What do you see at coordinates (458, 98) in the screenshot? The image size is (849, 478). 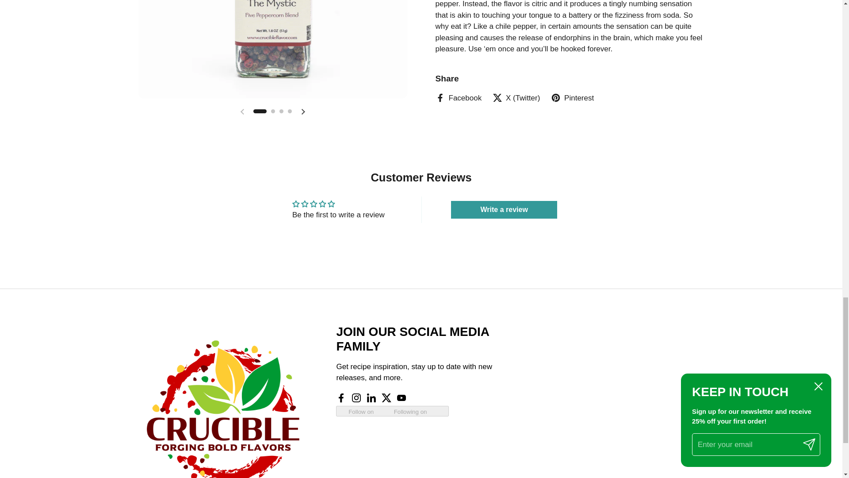 I see `Facebook` at bounding box center [458, 98].